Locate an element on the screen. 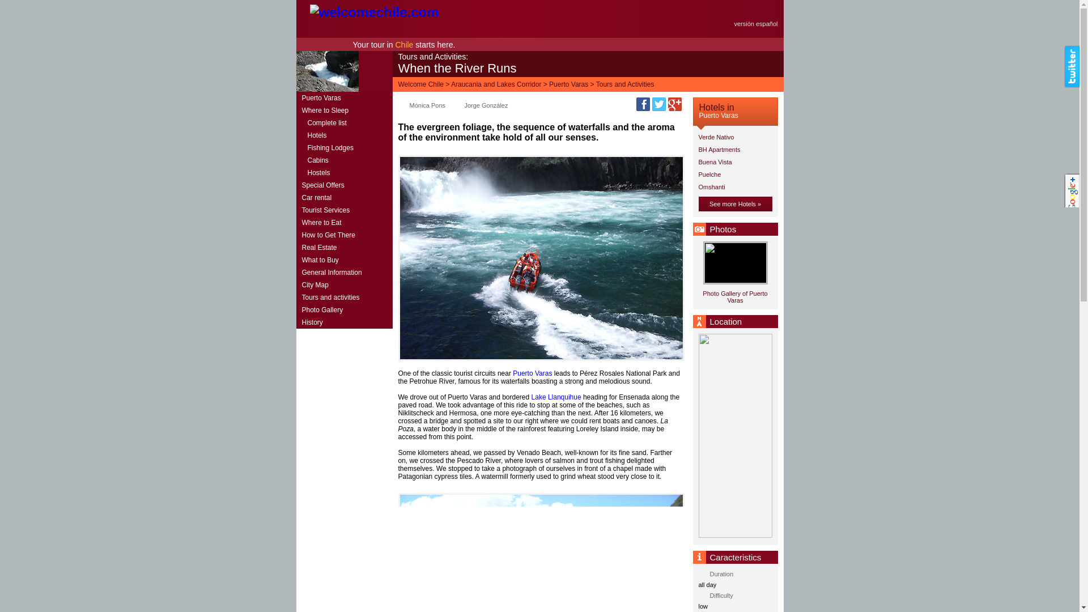 The width and height of the screenshot is (1088, 612). Lake Llanquihue is located at coordinates (556, 397).